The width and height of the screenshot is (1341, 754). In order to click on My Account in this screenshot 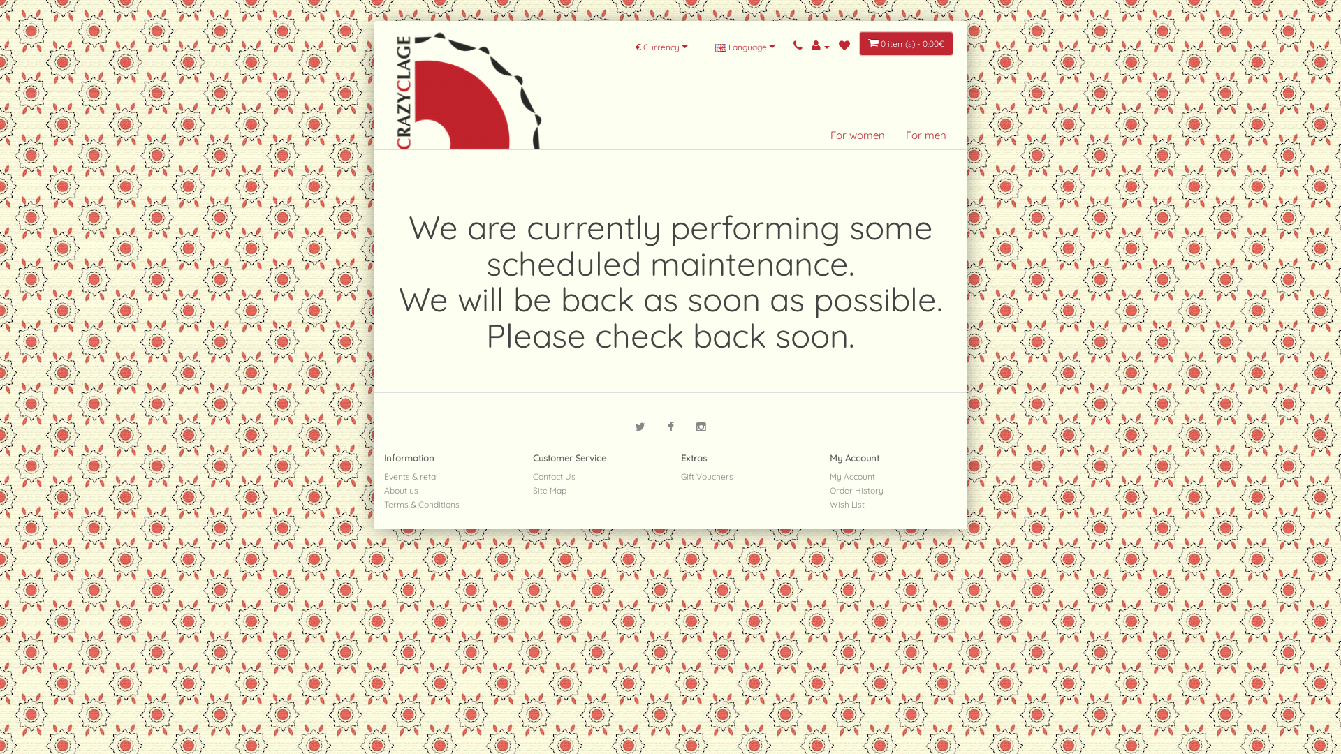, I will do `click(852, 476)`.